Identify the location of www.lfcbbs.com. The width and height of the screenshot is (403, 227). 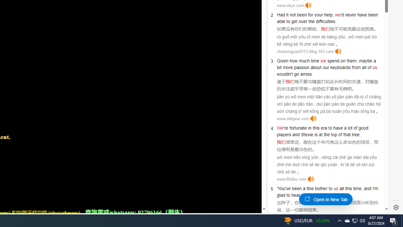
(292, 179).